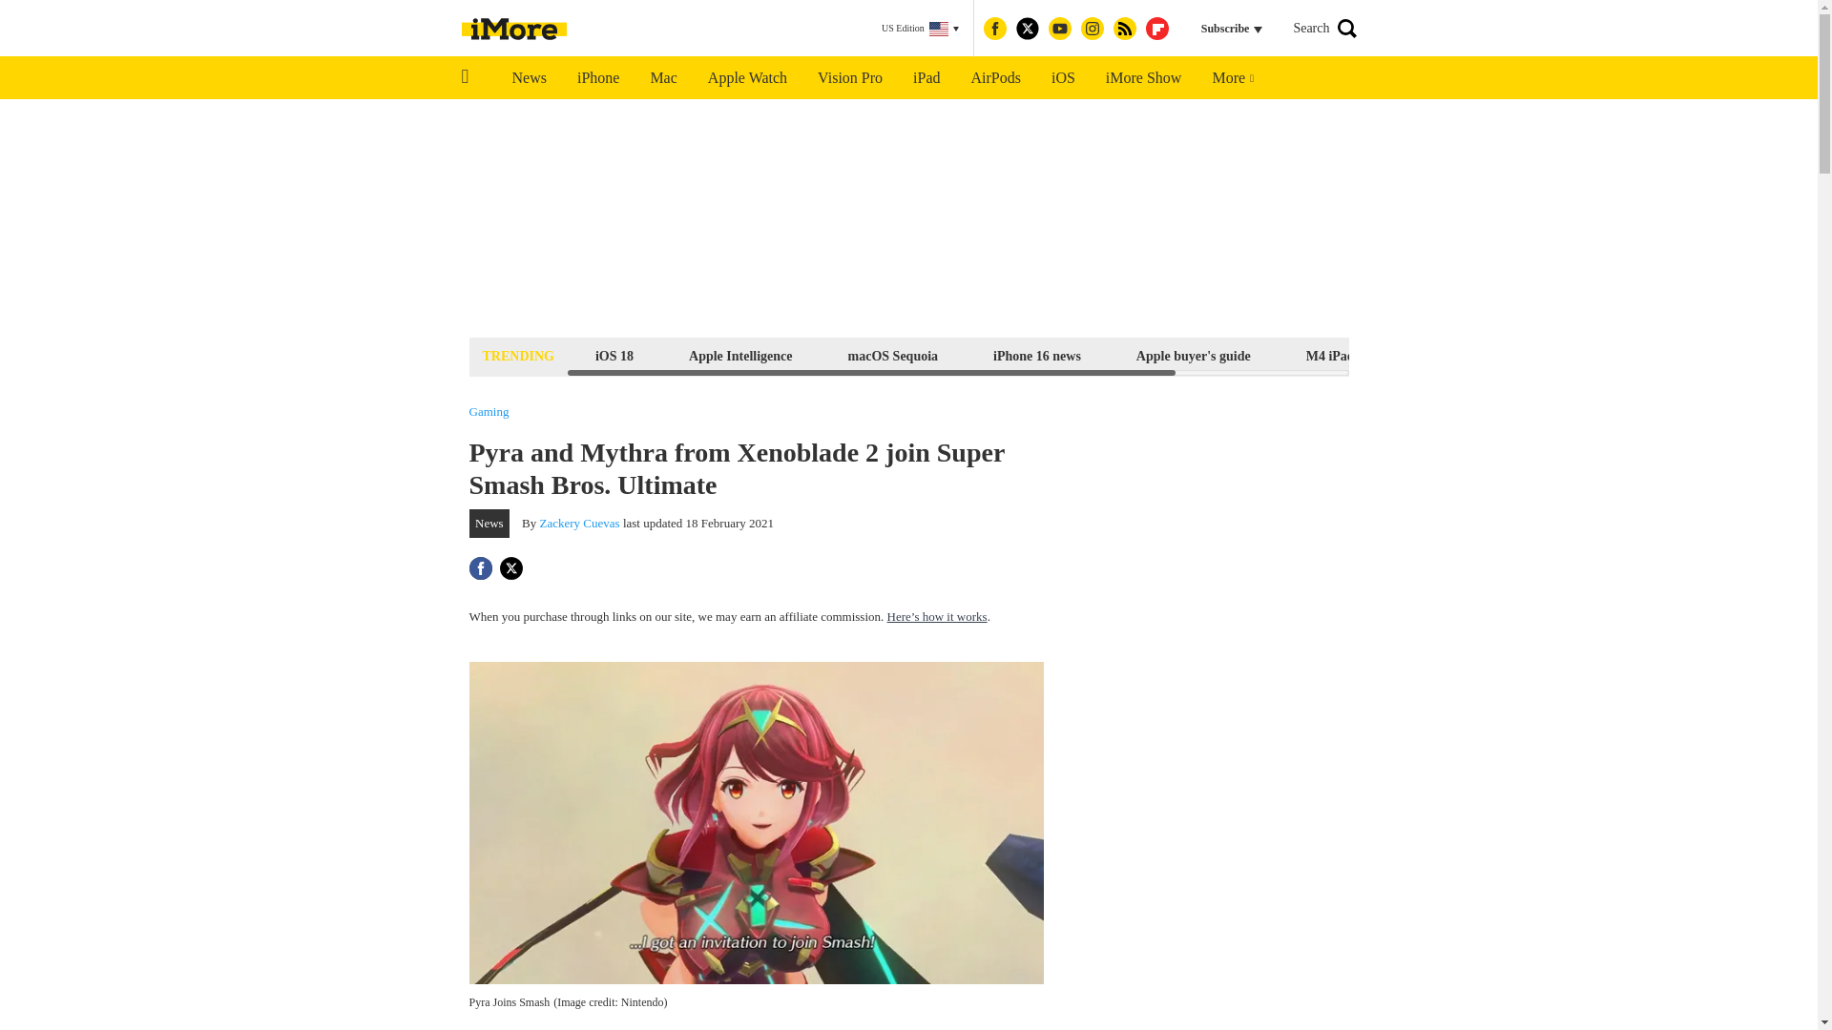  What do you see at coordinates (662, 78) in the screenshot?
I see `Mac` at bounding box center [662, 78].